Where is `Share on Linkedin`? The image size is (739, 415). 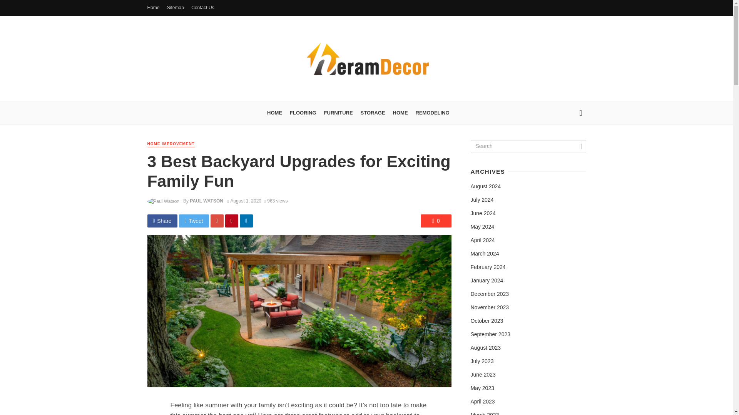
Share on Linkedin is located at coordinates (246, 221).